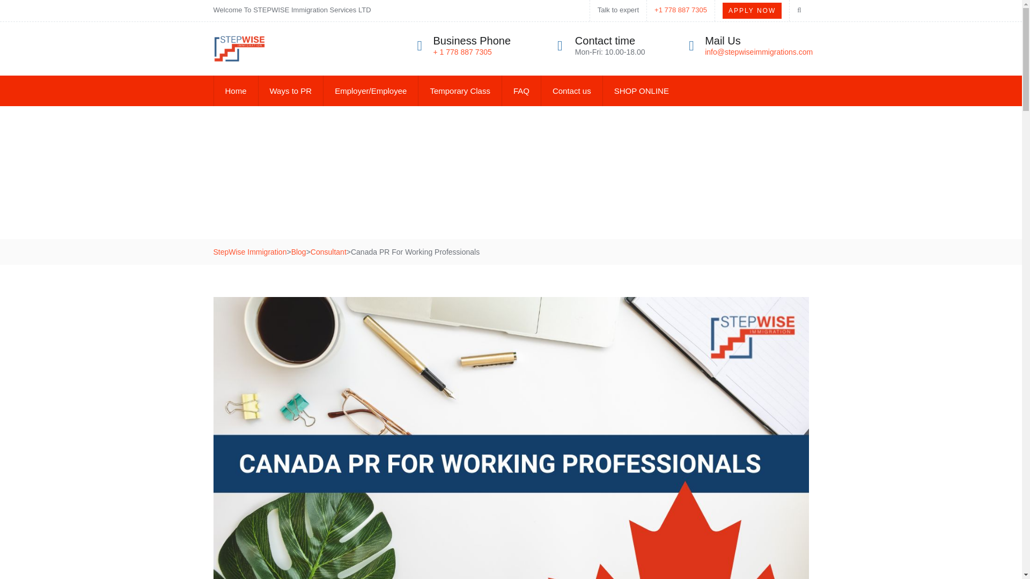 The width and height of the screenshot is (1030, 579). Describe the element at coordinates (328, 252) in the screenshot. I see `Go to the Consultant Category archives.` at that location.